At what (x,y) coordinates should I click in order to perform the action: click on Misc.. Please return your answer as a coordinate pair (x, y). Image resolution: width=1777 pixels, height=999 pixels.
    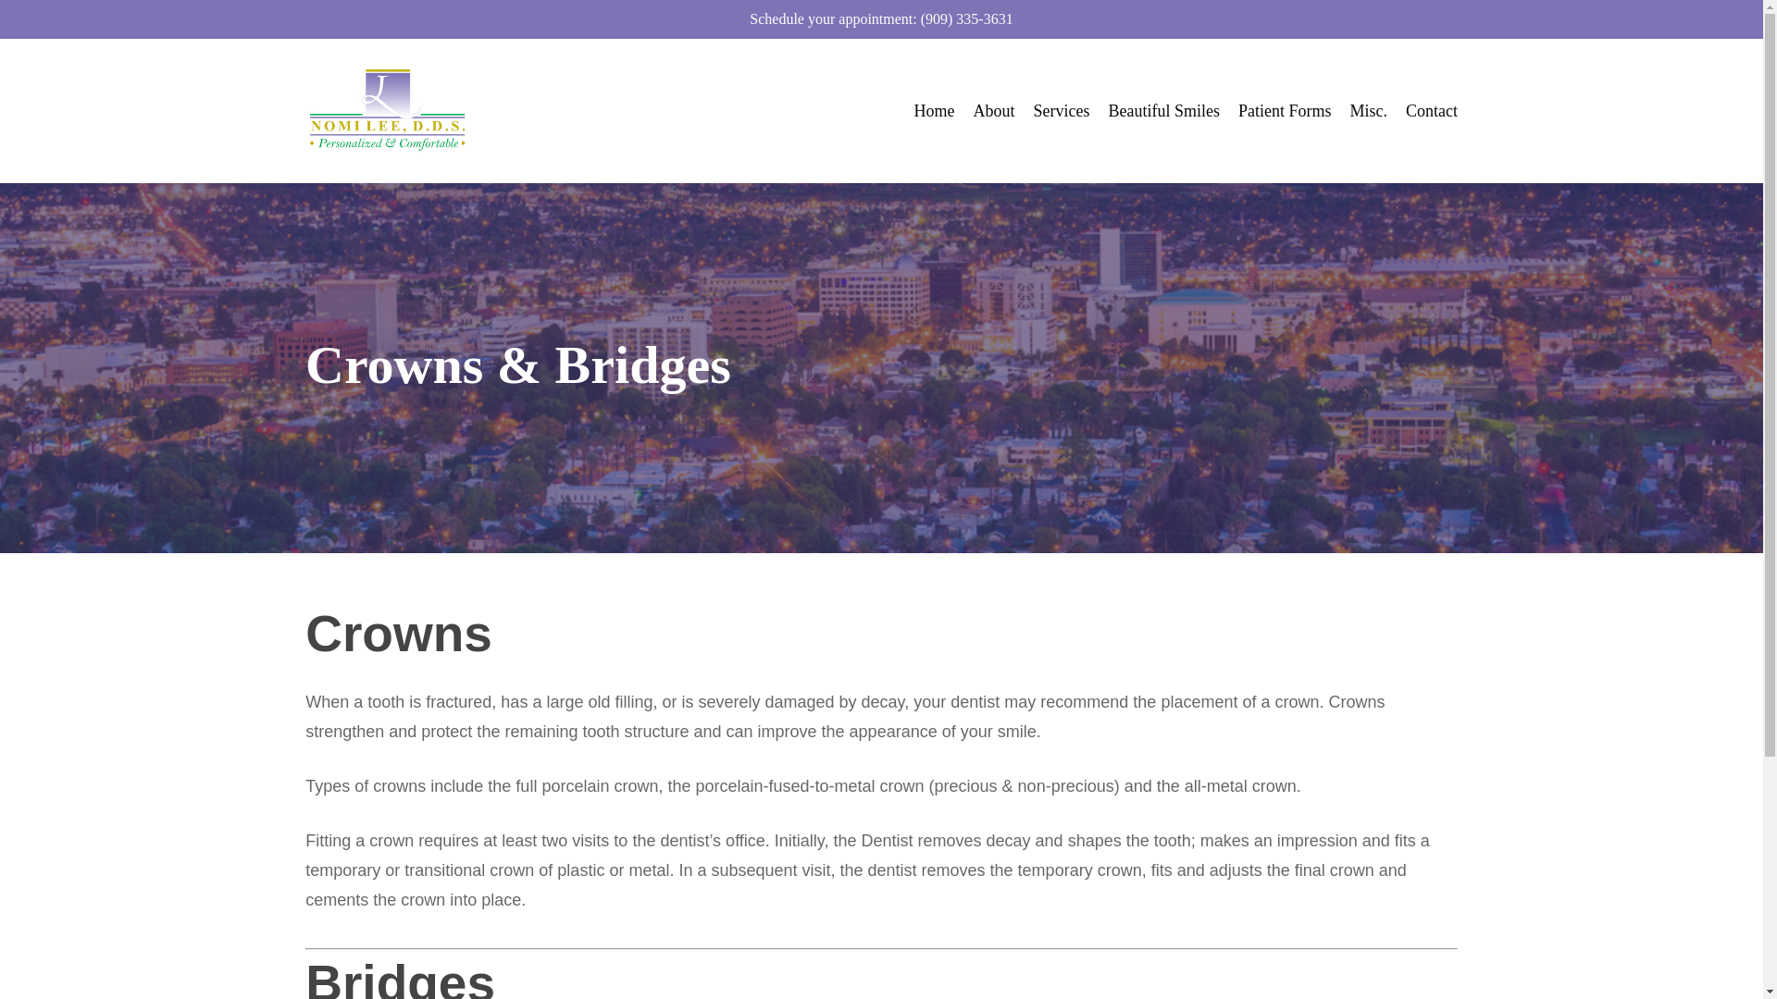
    Looking at the image, I should click on (1368, 111).